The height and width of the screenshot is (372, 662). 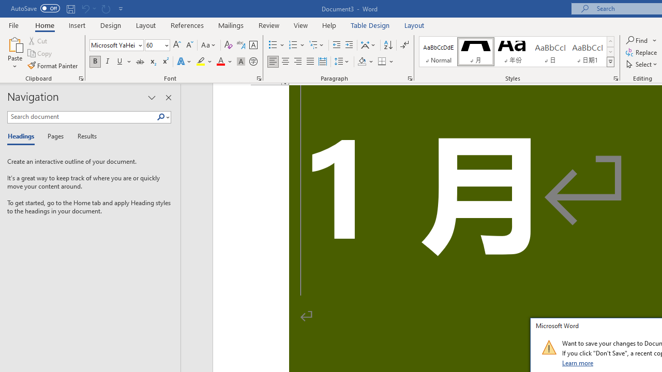 I want to click on Bold, so click(x=95, y=62).